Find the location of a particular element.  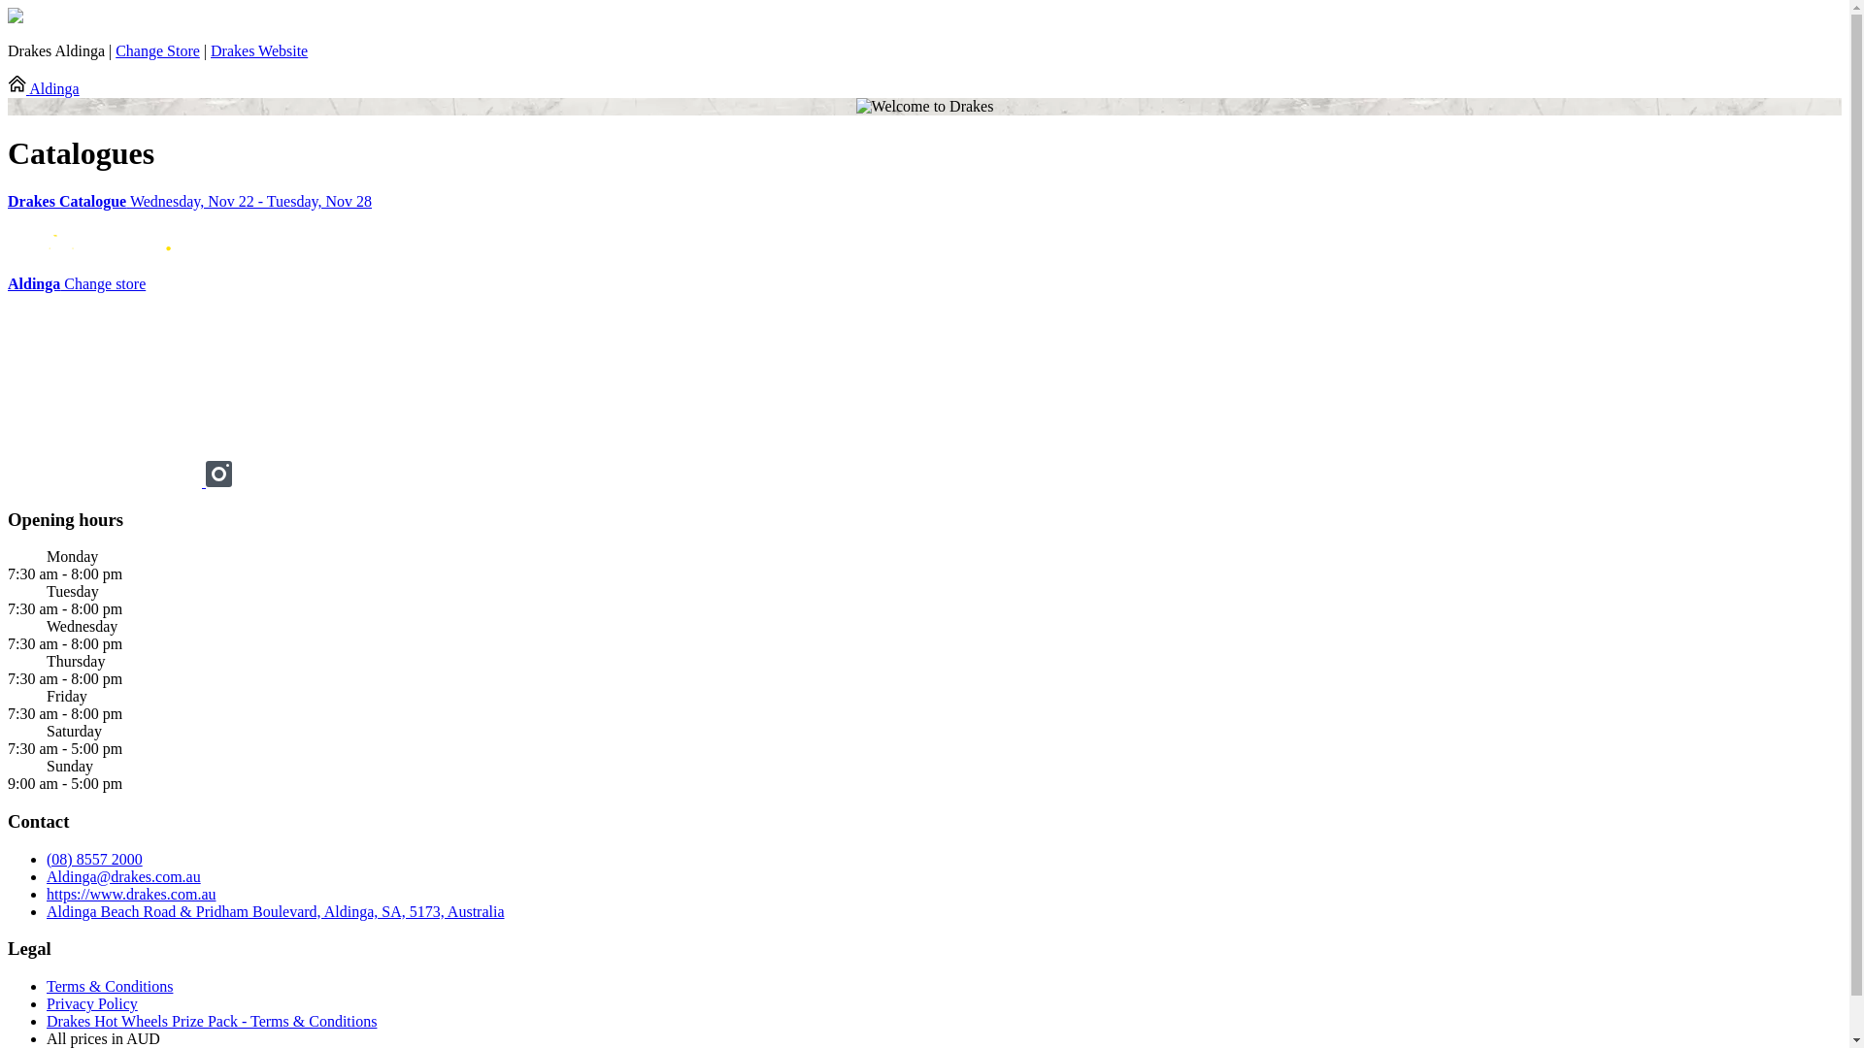

Instagram drakessupermarkets is located at coordinates (219, 481).